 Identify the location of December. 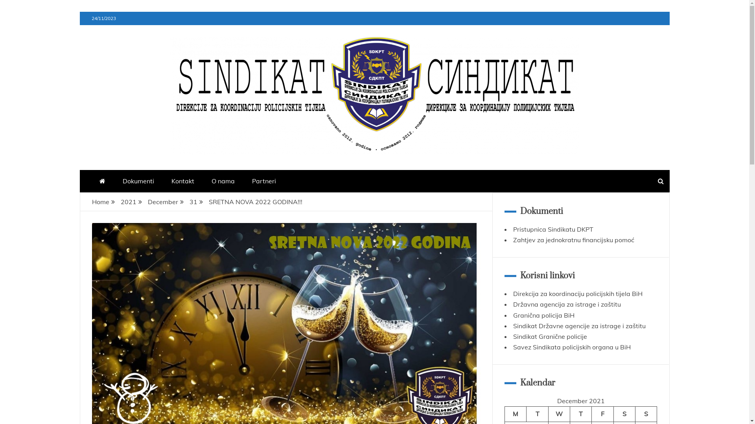
(163, 202).